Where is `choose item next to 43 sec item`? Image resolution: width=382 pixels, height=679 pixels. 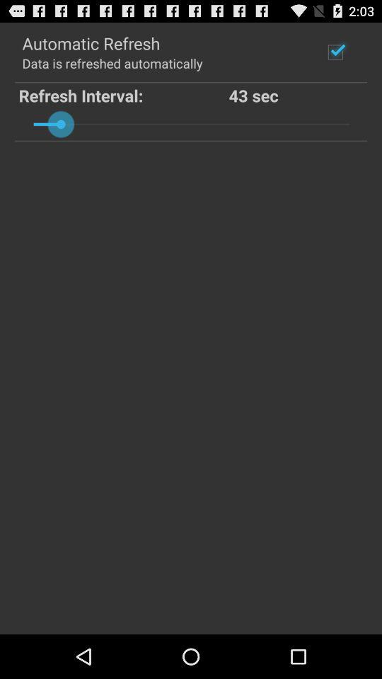
choose item next to 43 sec item is located at coordinates (123, 95).